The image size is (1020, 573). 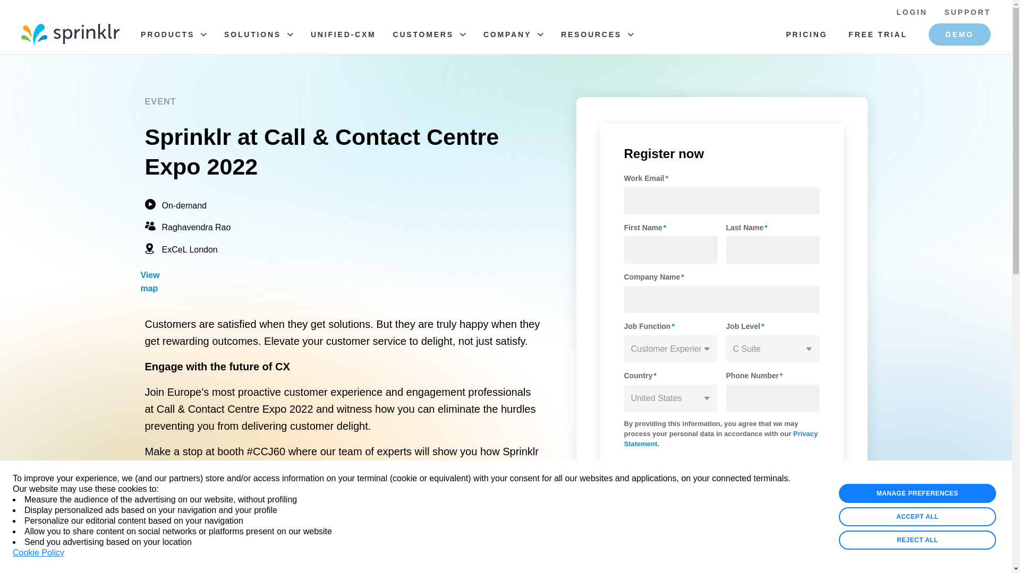 What do you see at coordinates (917, 540) in the screenshot?
I see `REJECT ALL` at bounding box center [917, 540].